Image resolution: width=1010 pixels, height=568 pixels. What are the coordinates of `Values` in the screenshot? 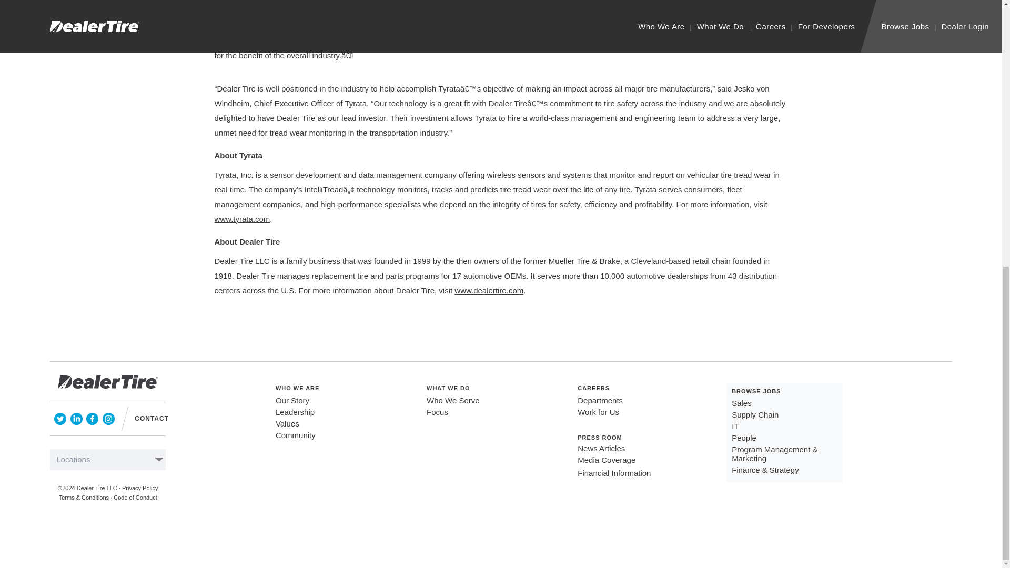 It's located at (287, 424).